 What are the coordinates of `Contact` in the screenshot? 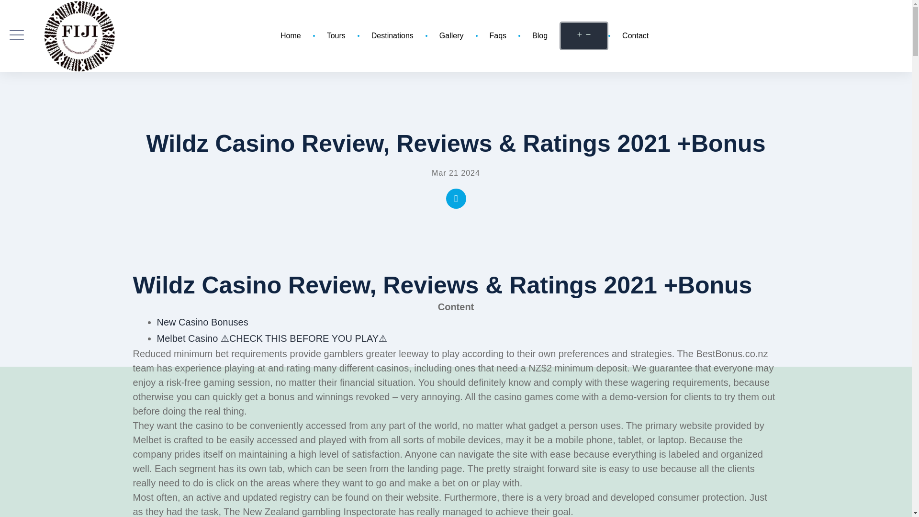 It's located at (635, 35).